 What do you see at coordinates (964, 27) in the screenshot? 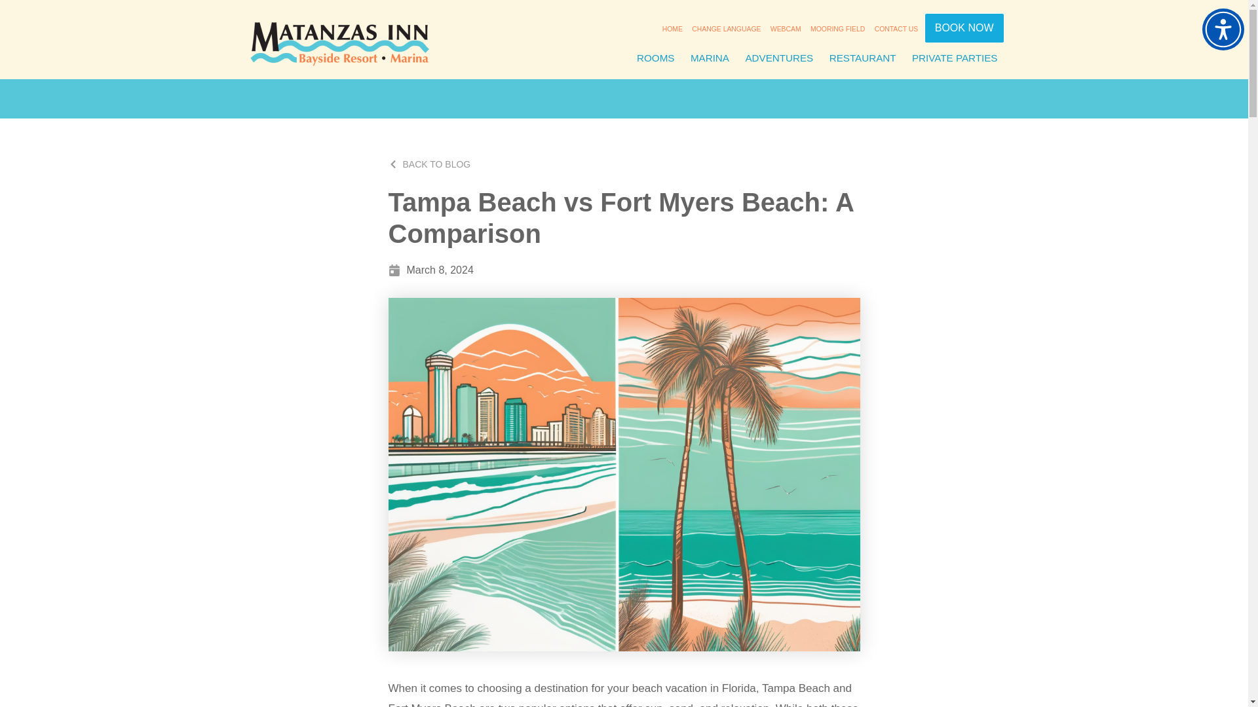
I see `BOOK NOW` at bounding box center [964, 27].